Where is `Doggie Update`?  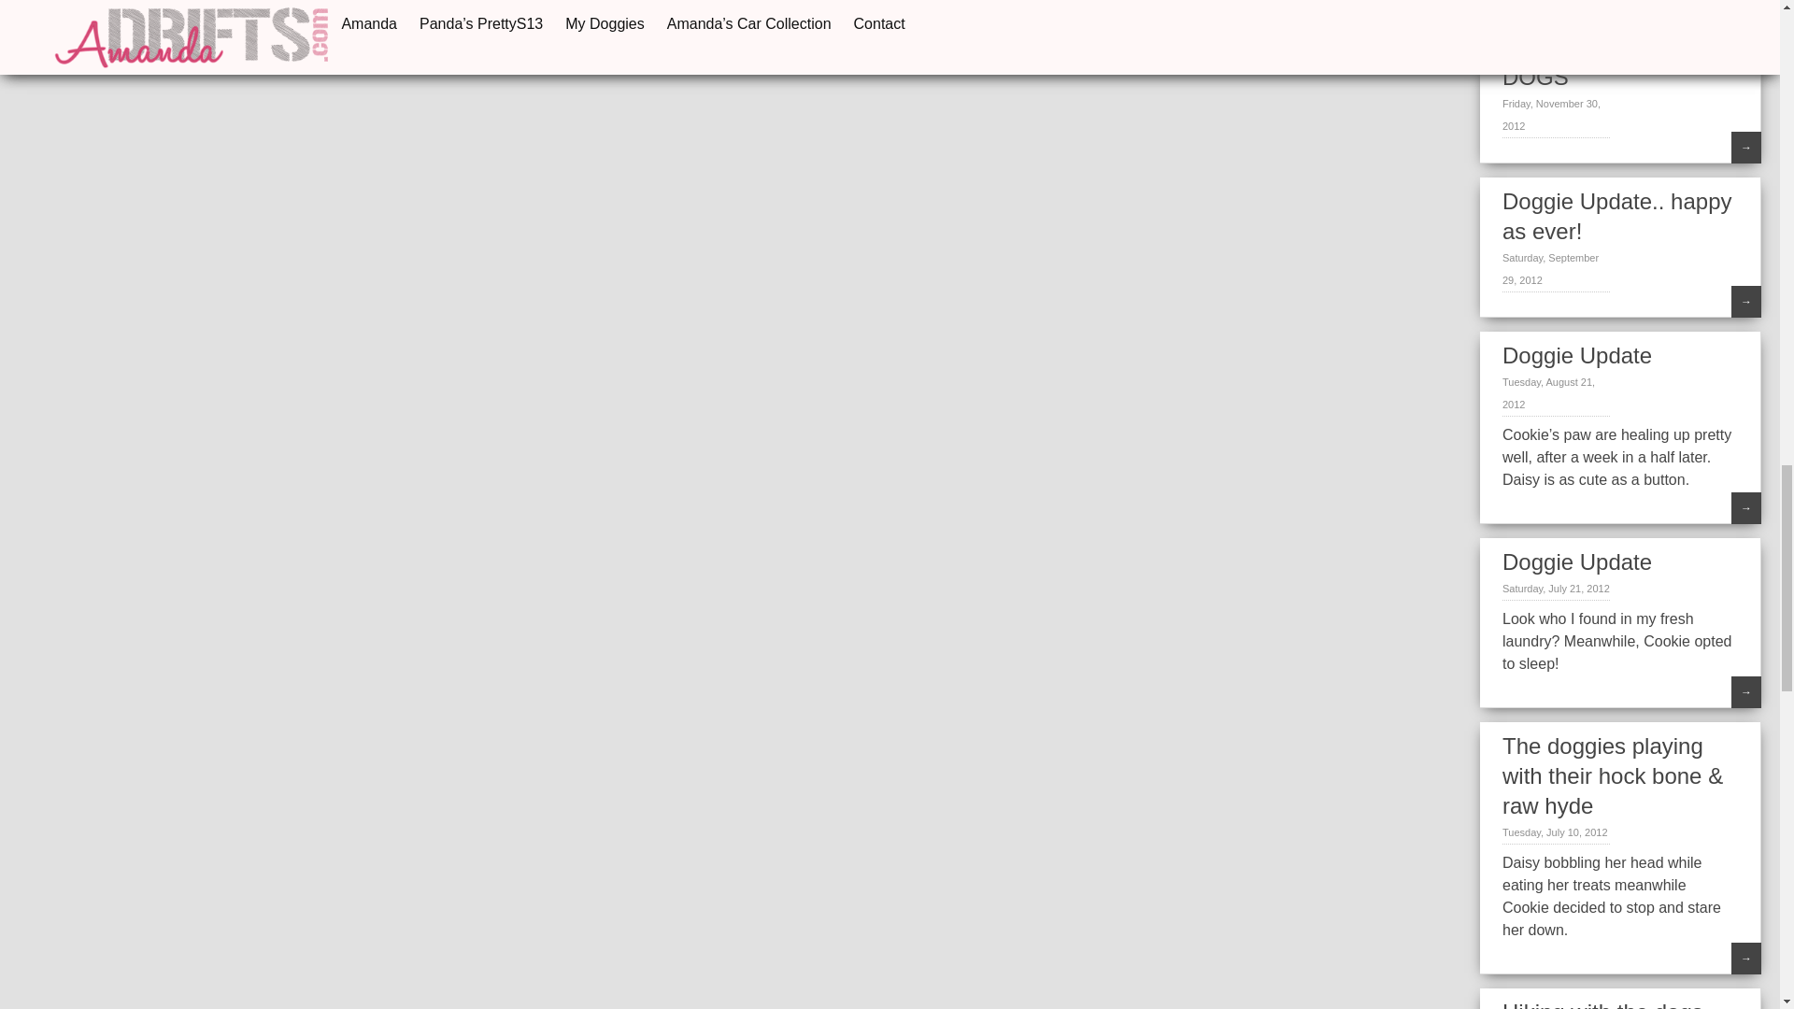
Doggie Update is located at coordinates (1577, 355).